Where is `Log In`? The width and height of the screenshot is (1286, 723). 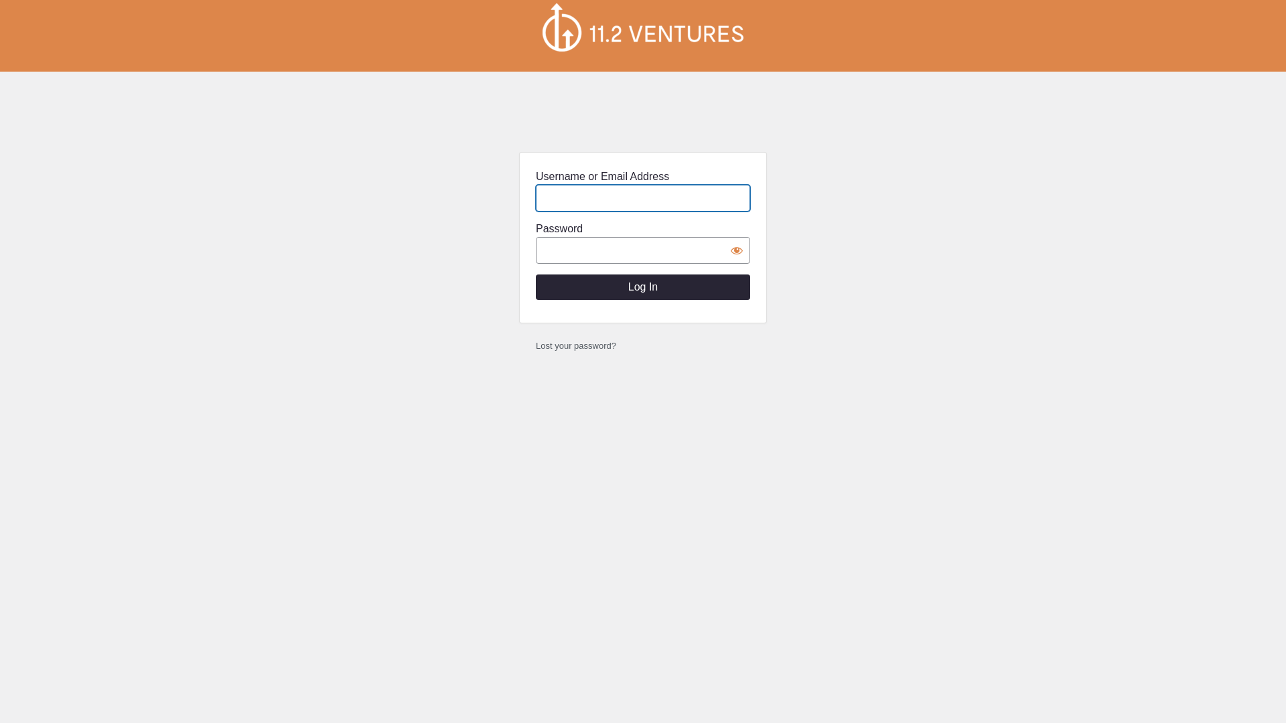
Log In is located at coordinates (643, 287).